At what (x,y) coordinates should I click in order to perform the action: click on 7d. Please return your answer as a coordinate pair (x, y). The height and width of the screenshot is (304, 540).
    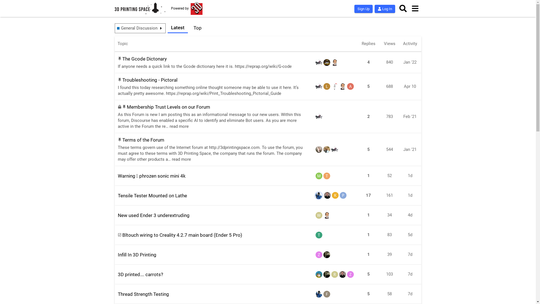
    Looking at the image, I should click on (410, 254).